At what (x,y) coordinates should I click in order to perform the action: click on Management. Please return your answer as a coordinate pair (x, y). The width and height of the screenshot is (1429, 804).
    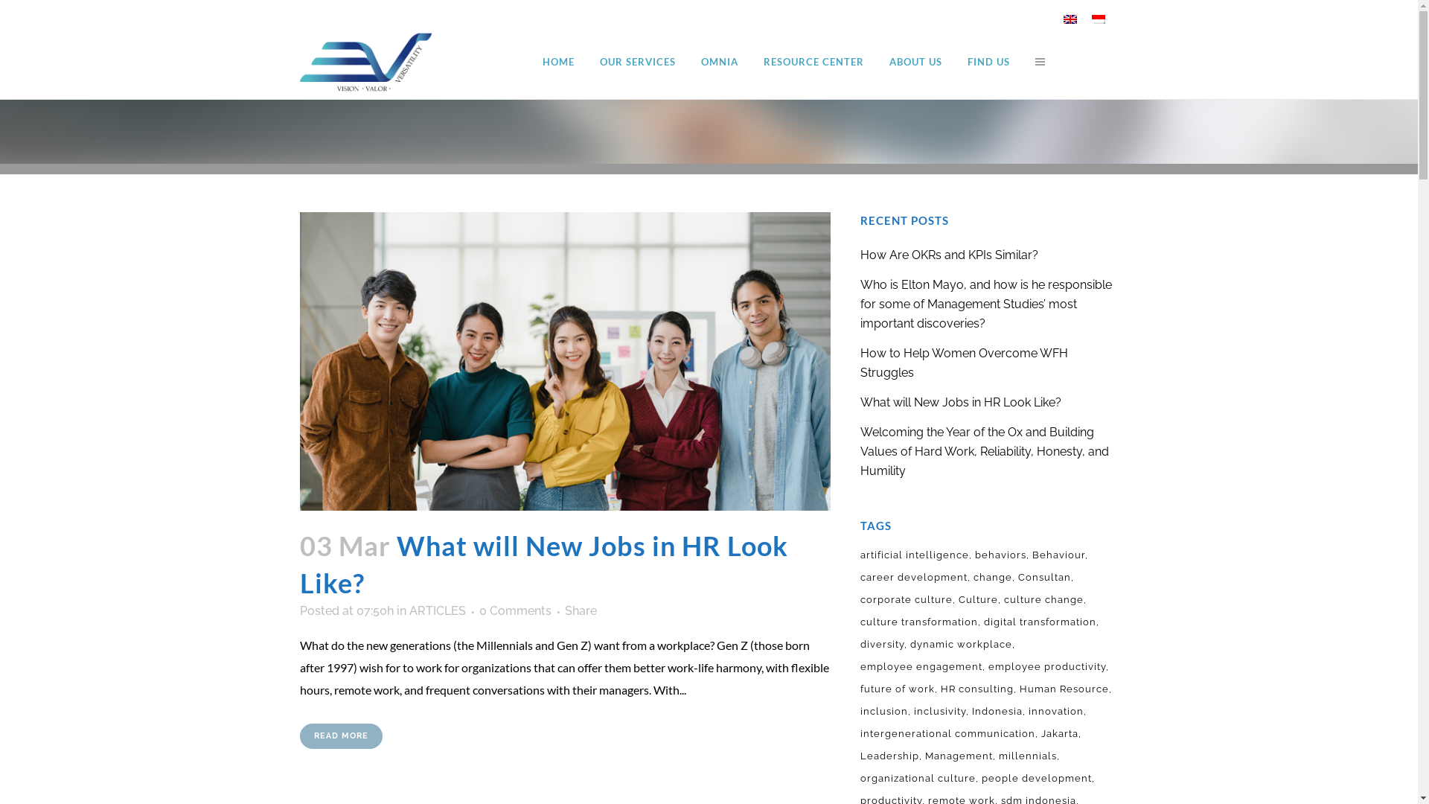
    Looking at the image, I should click on (960, 756).